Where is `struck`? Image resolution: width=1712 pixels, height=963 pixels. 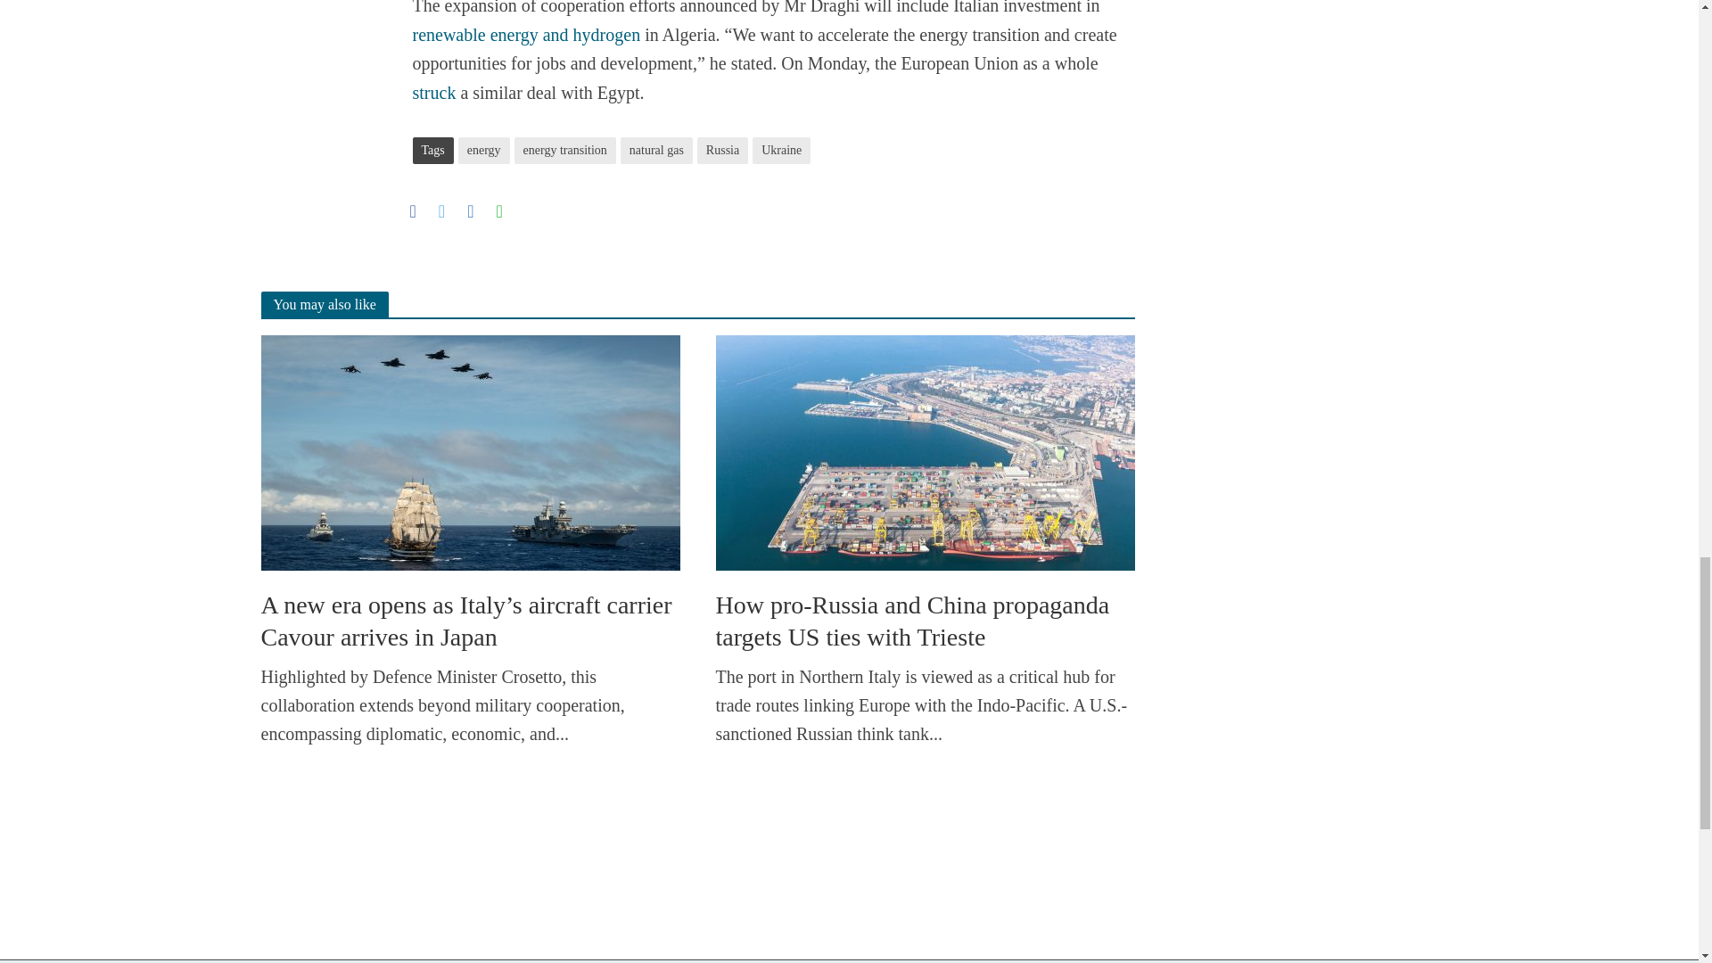
struck is located at coordinates (433, 94).